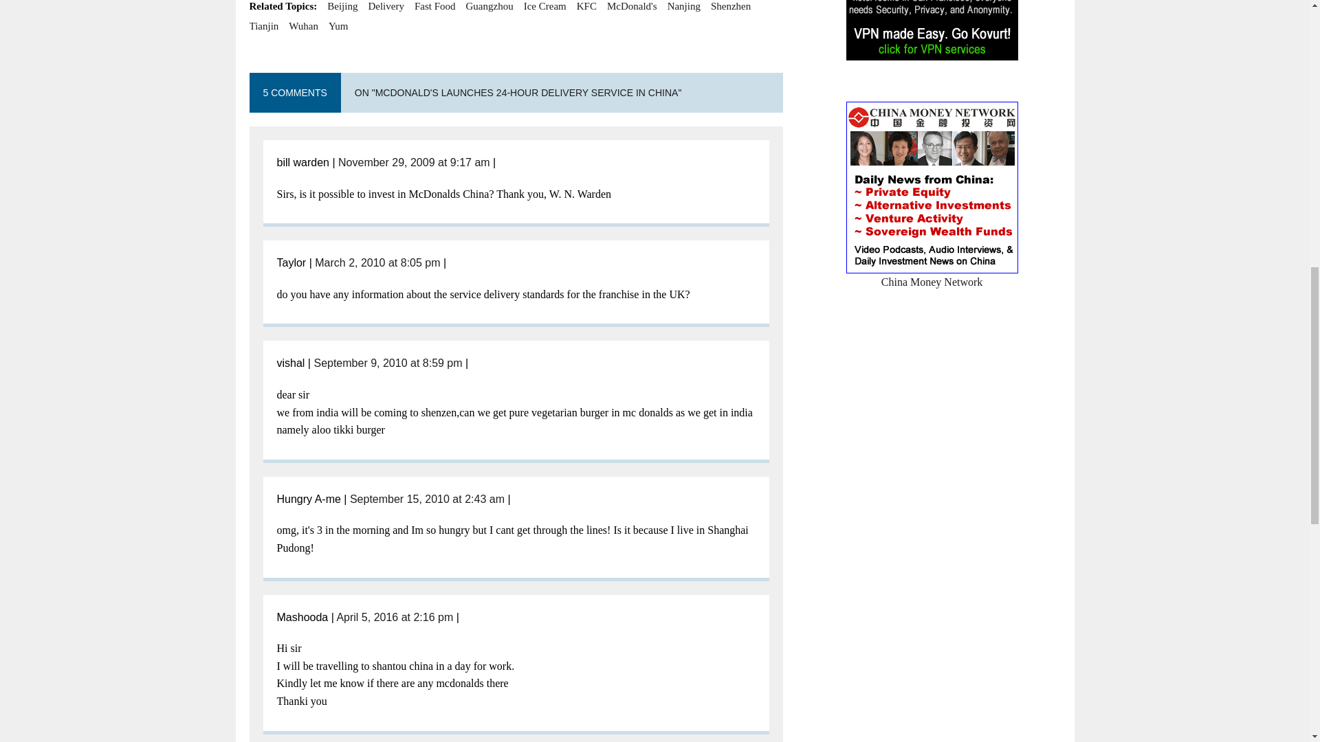 The width and height of the screenshot is (1320, 742). I want to click on Nanjing, so click(684, 7).